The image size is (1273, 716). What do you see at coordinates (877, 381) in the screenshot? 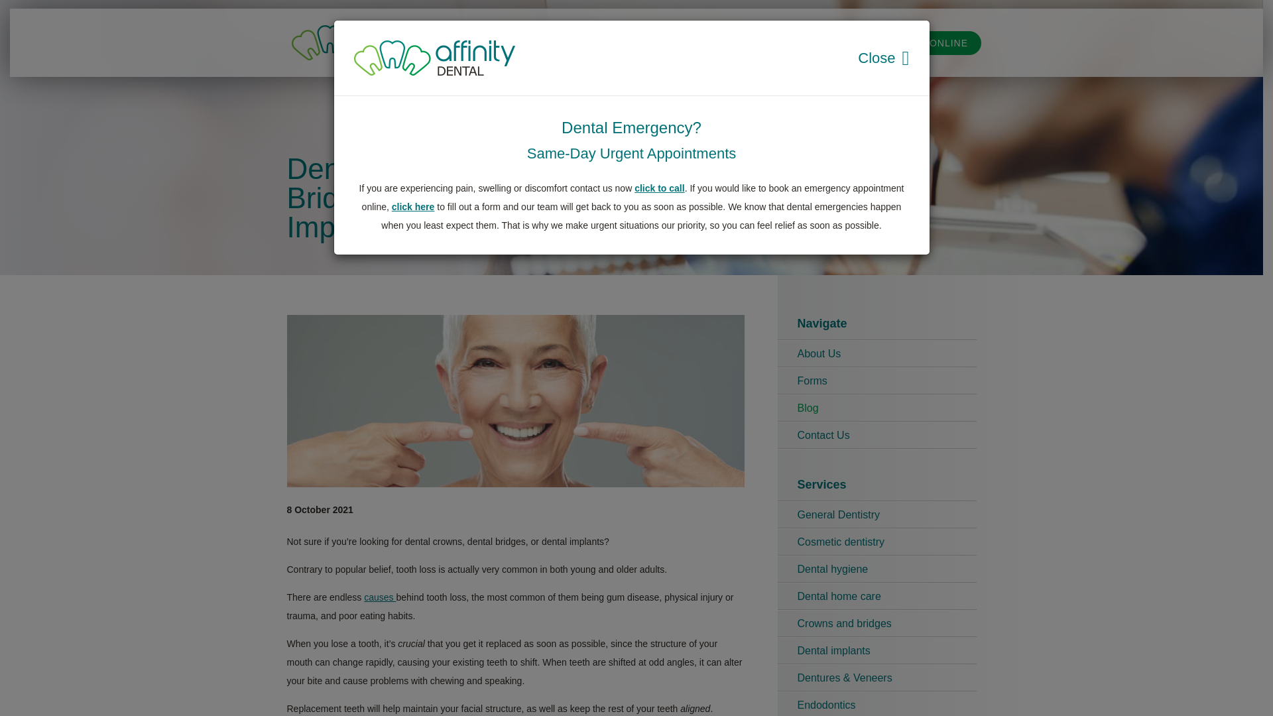
I see `Forms` at bounding box center [877, 381].